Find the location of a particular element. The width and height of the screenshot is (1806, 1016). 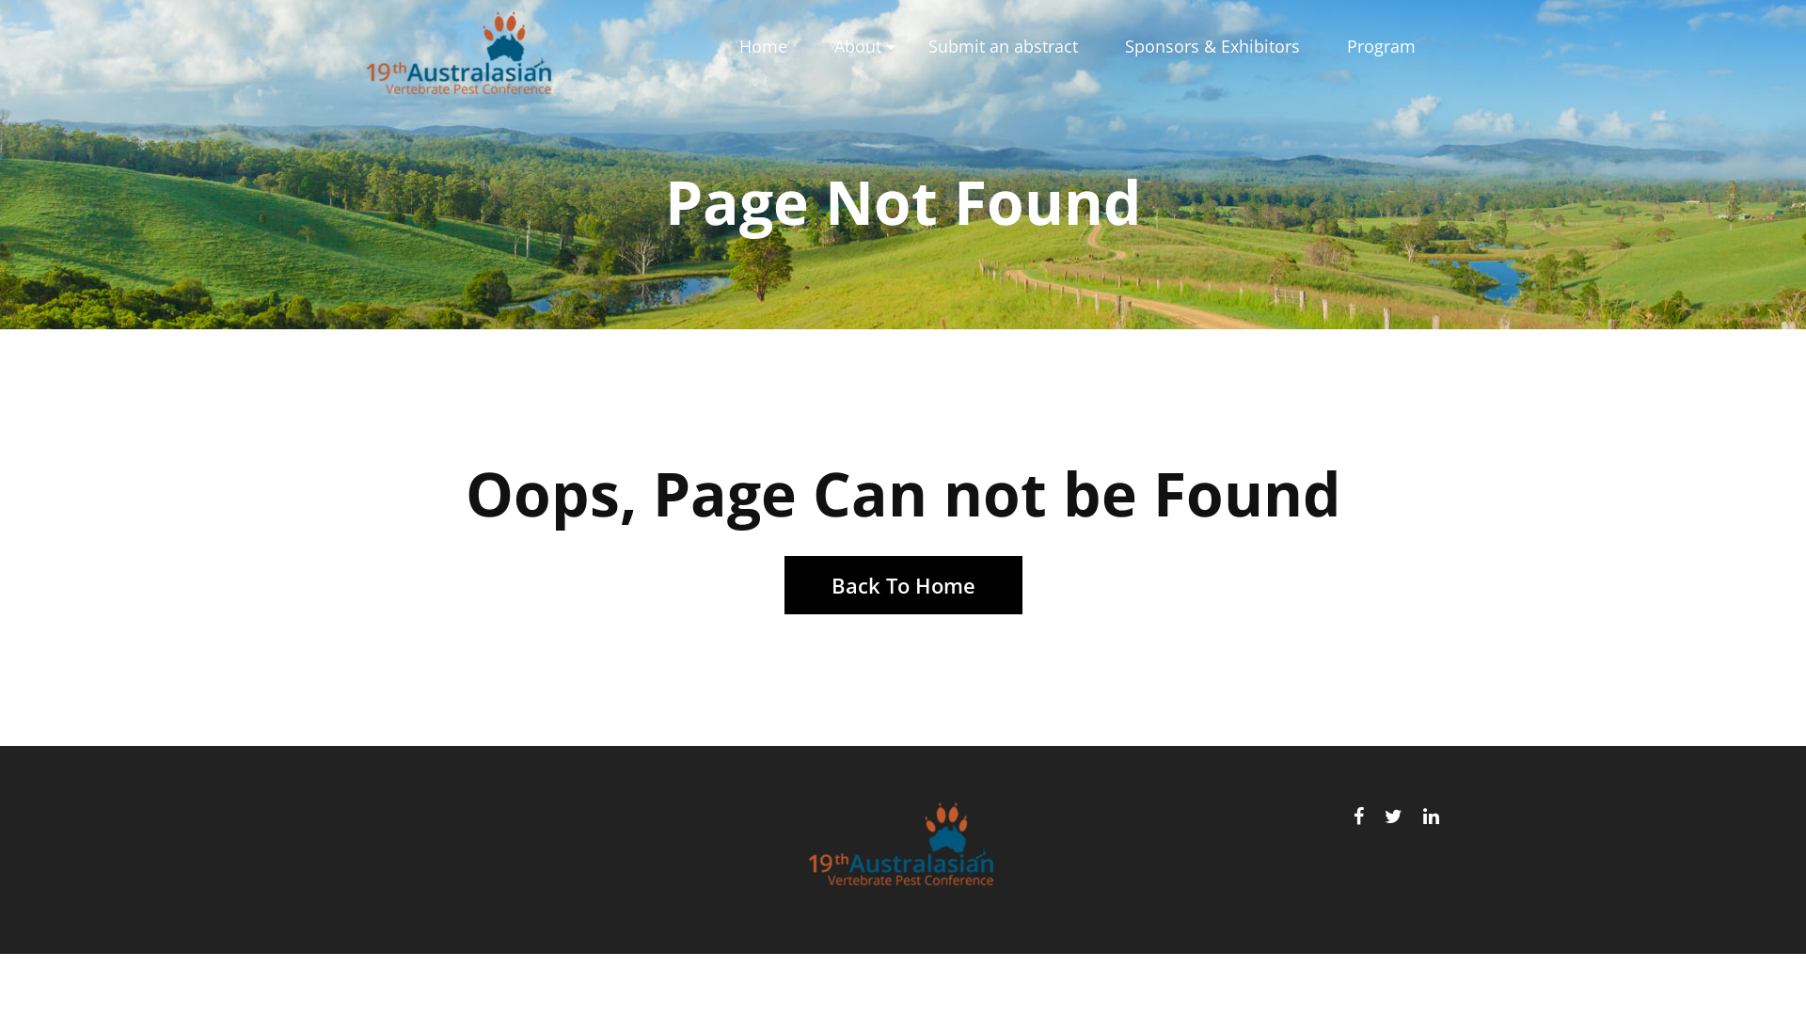

Home is located at coordinates (764, 47).